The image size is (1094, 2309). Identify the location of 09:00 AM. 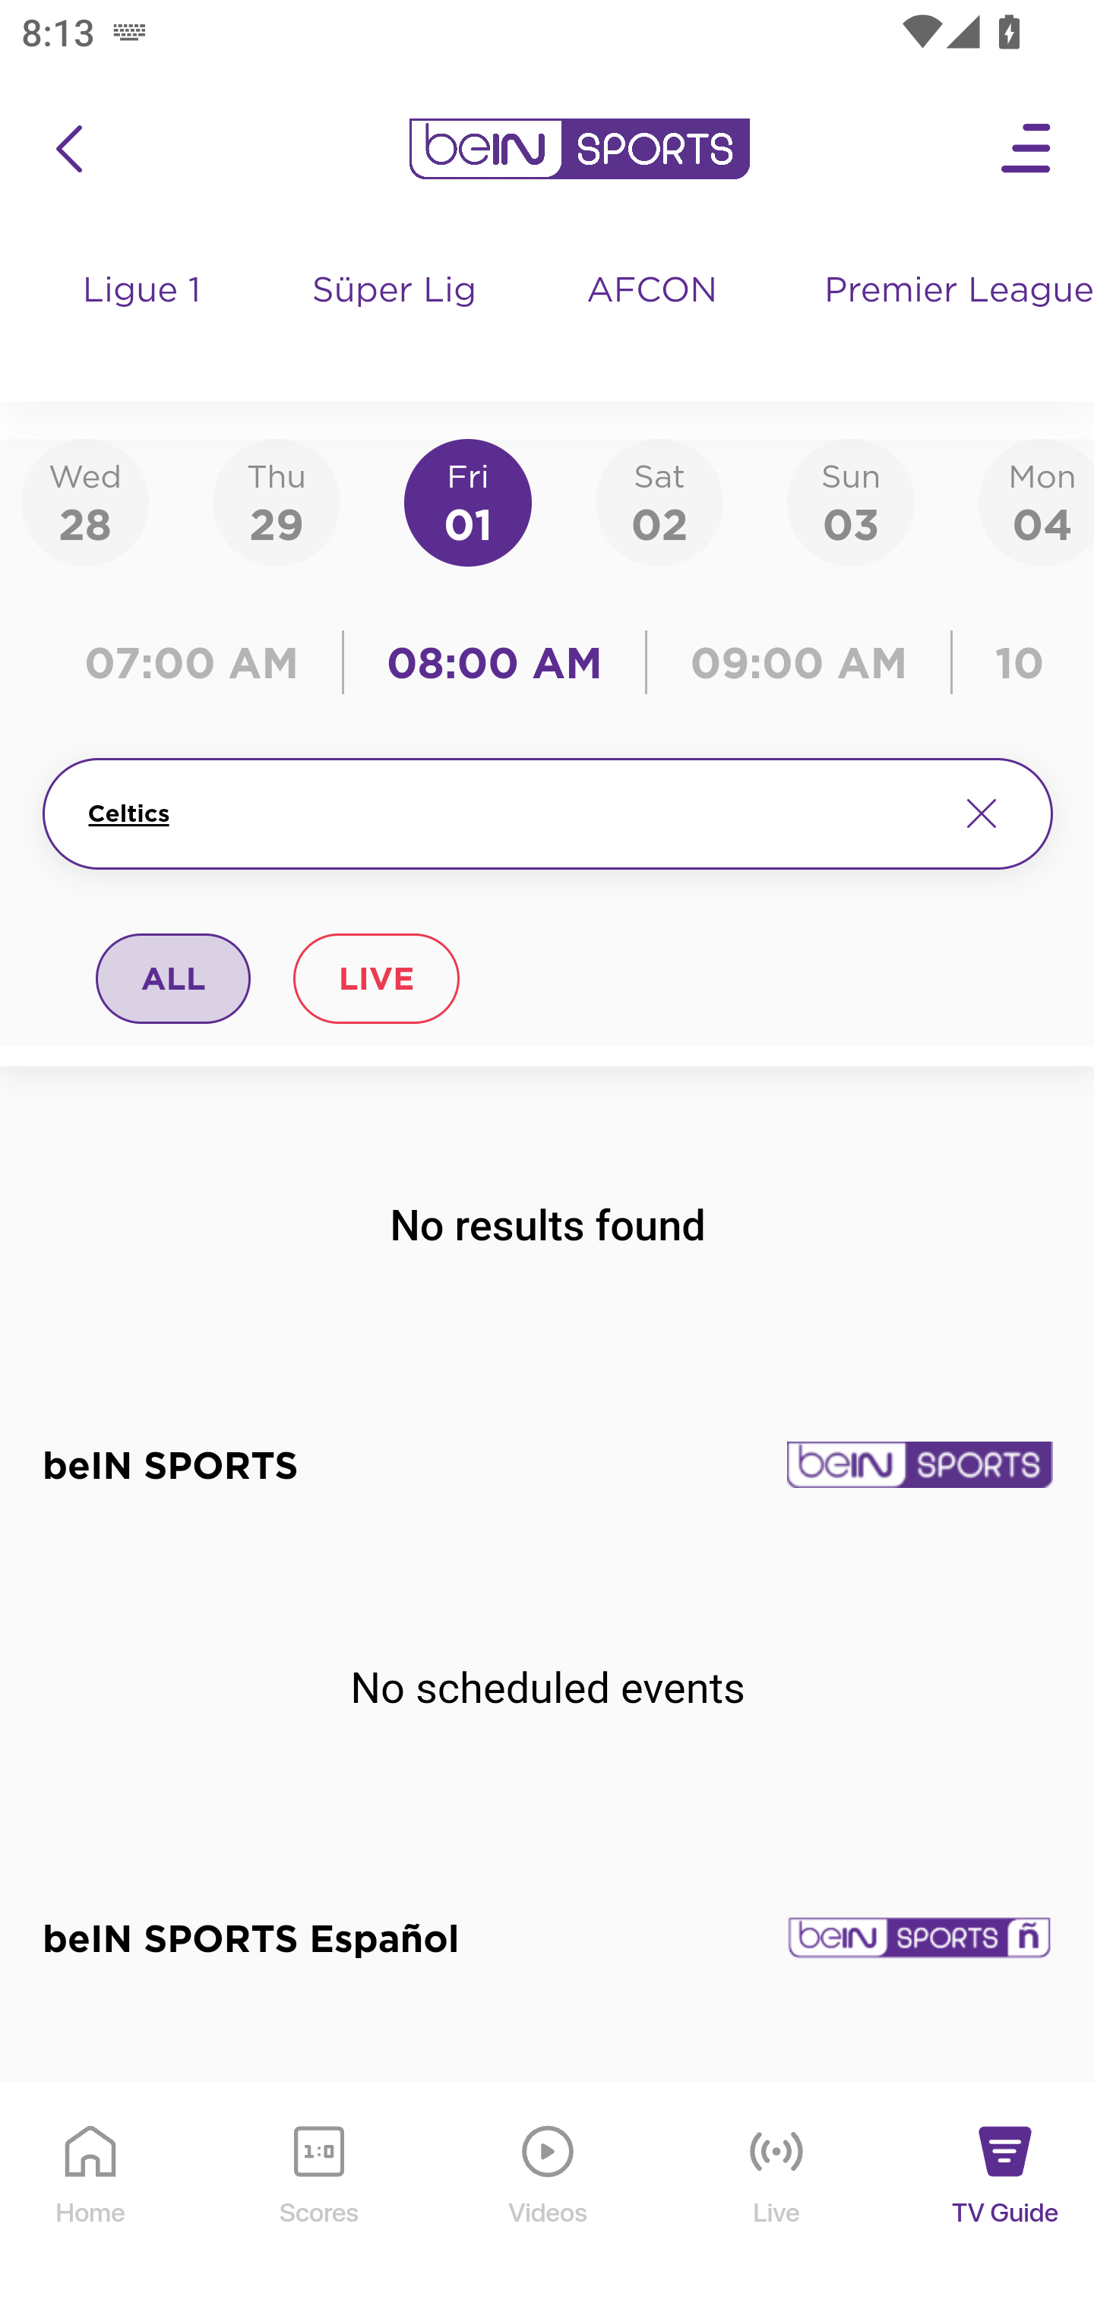
(799, 662).